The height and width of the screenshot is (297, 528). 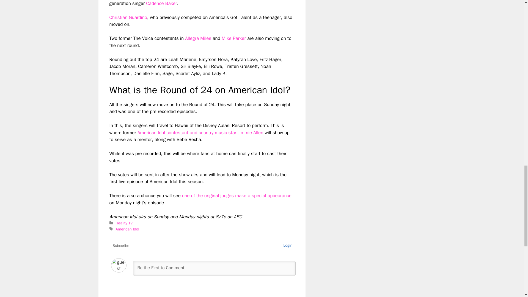 I want to click on American Idol contestant and country music star Jimmie Allen, so click(x=200, y=133).